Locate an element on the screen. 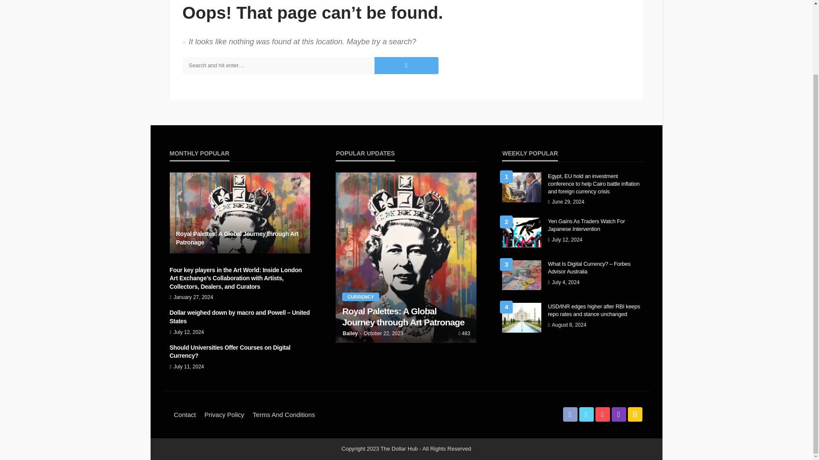 The height and width of the screenshot is (460, 819). Should Universities Offer Courses on Digital Currency? is located at coordinates (240, 352).